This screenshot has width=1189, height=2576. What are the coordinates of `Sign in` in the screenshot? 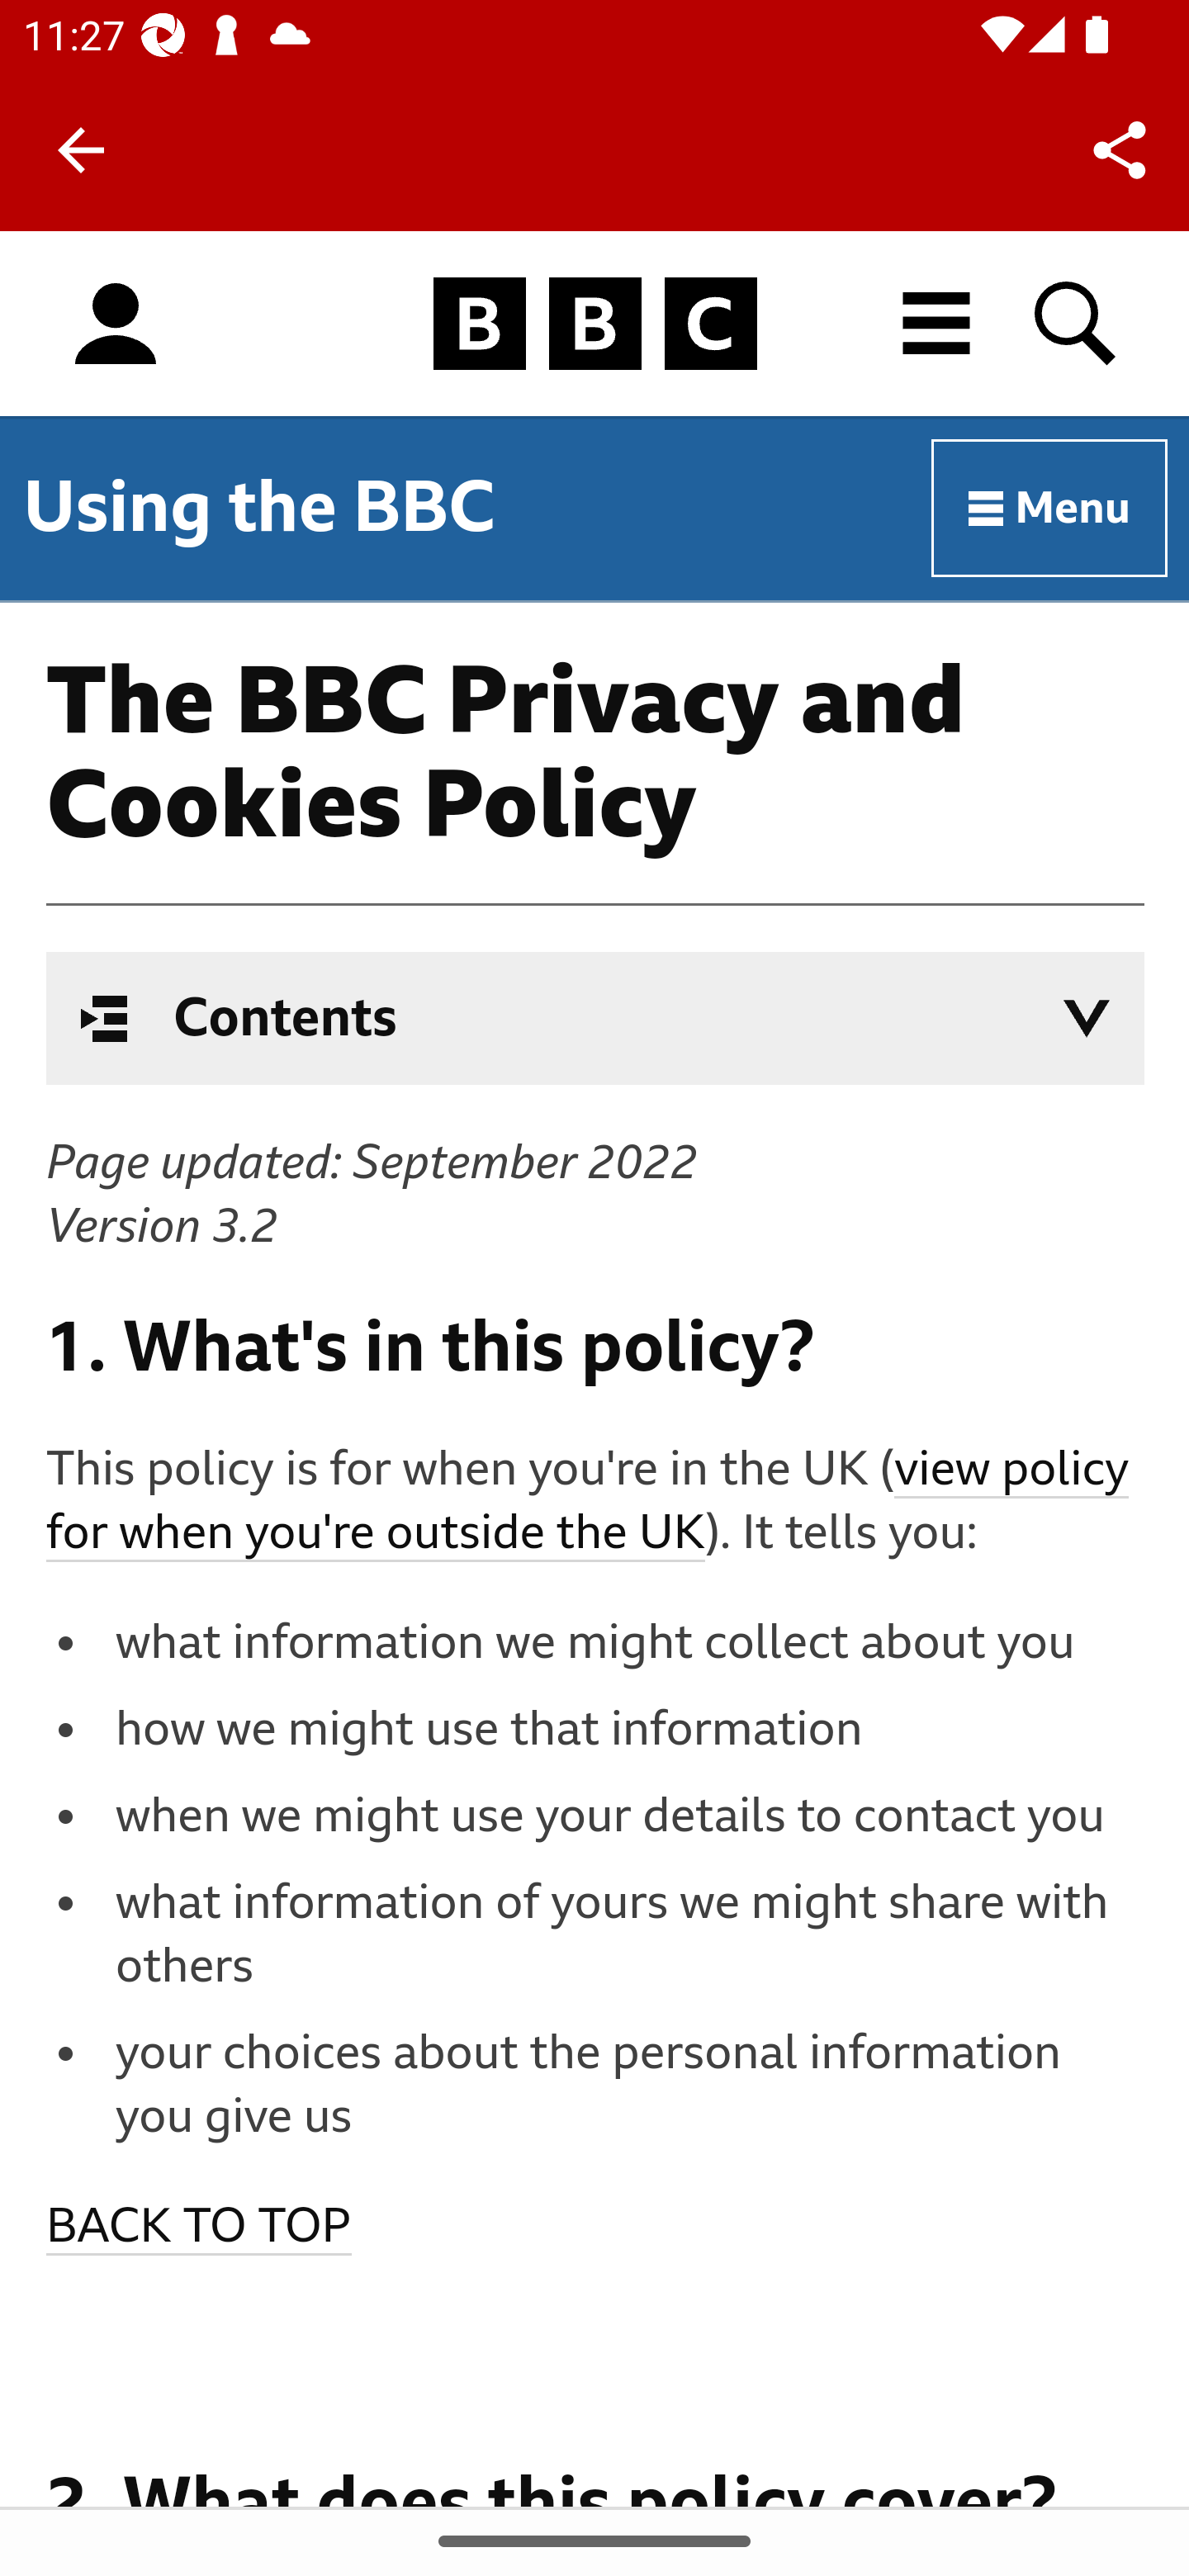 It's located at (116, 325).